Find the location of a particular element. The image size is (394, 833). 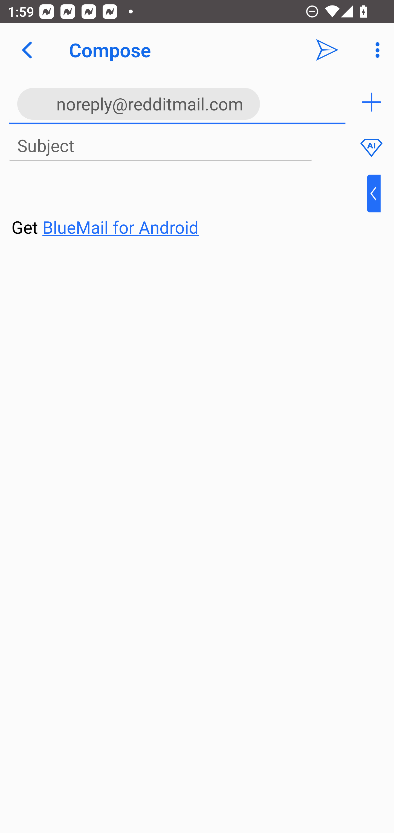

Subject is located at coordinates (160, 146).